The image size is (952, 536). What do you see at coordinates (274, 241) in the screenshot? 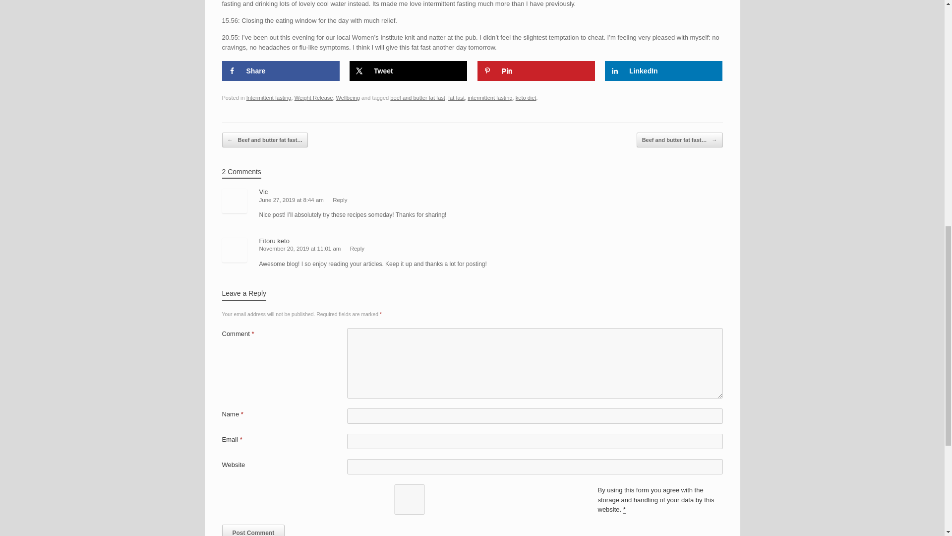
I see `Fitoru keto` at bounding box center [274, 241].